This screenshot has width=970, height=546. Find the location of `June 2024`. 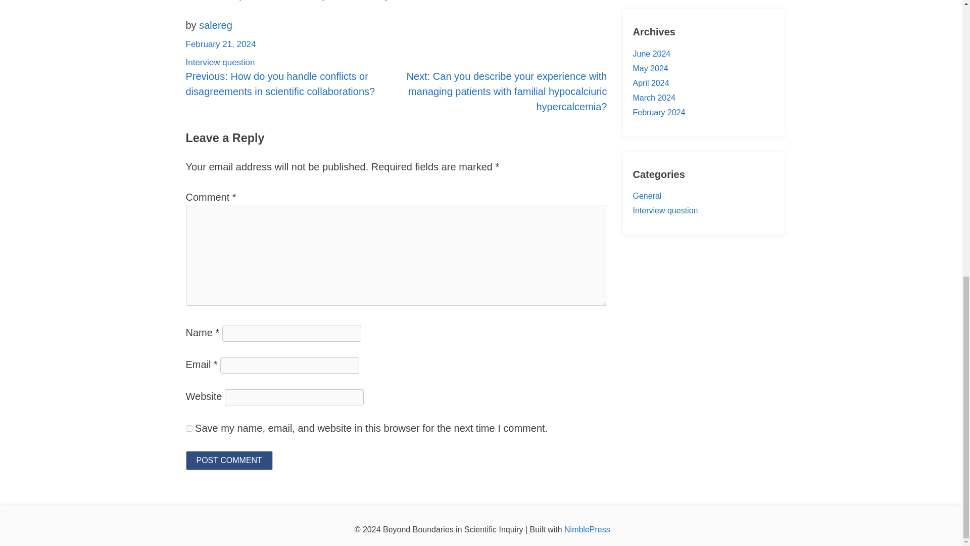

June 2024 is located at coordinates (651, 54).